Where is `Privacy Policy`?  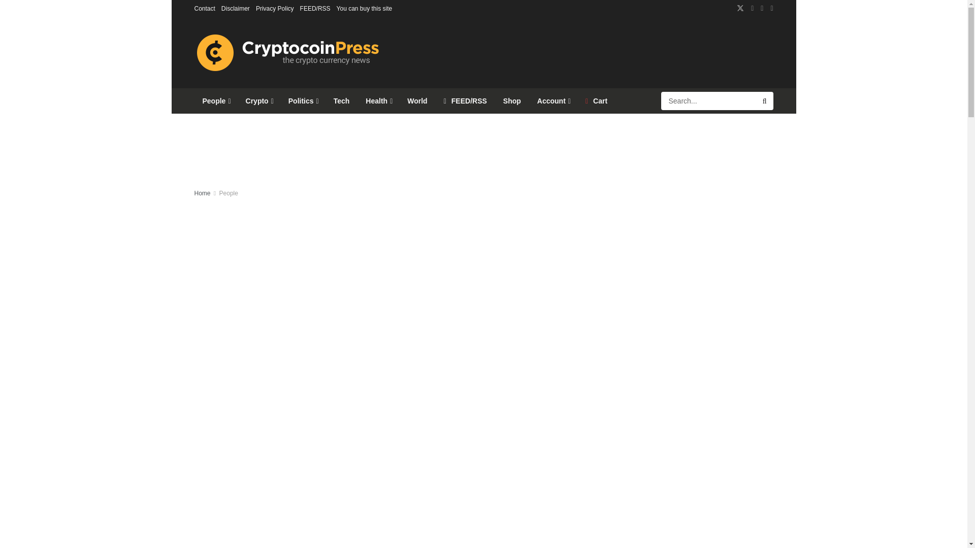
Privacy Policy is located at coordinates (275, 8).